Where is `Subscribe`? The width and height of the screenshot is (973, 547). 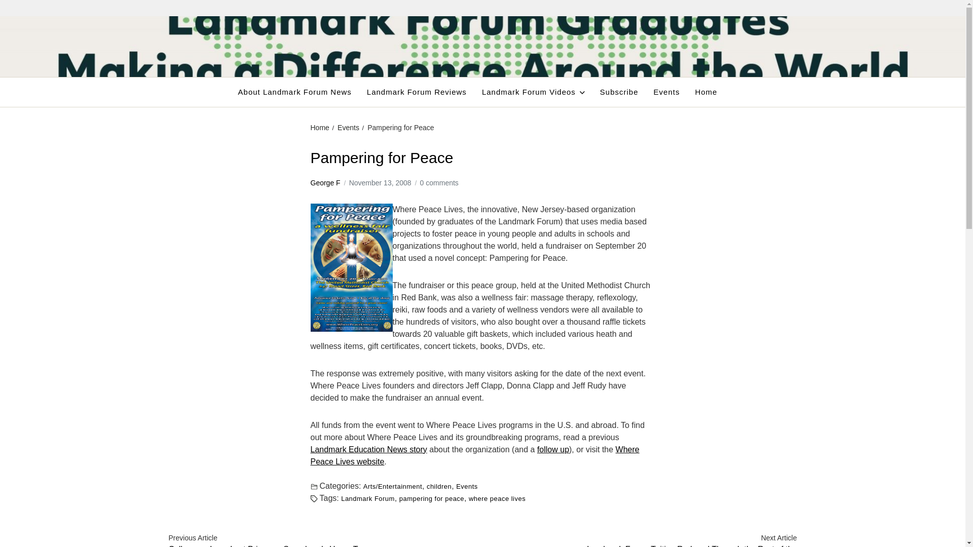
Subscribe is located at coordinates (619, 92).